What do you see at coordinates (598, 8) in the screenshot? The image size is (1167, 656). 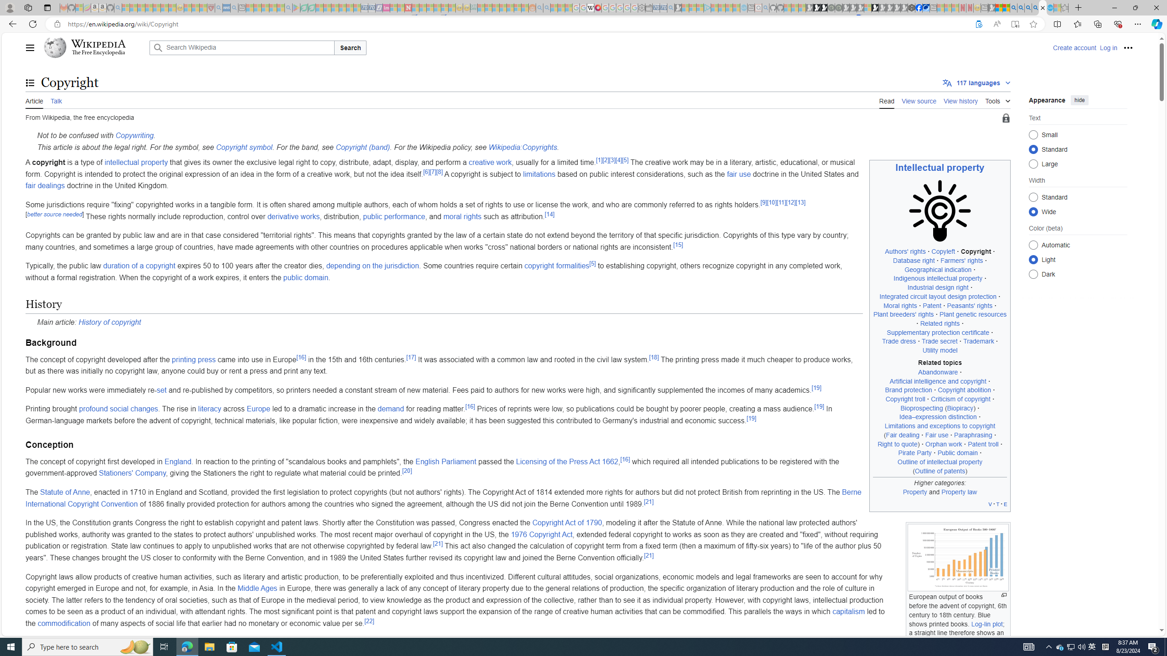 I see `MediaWiki` at bounding box center [598, 8].